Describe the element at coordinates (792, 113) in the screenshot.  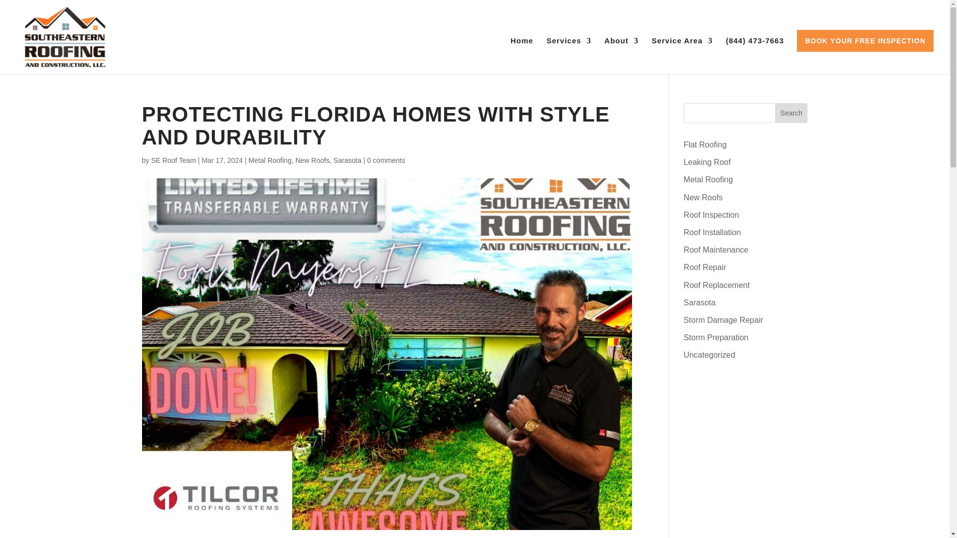
I see `Search` at that location.